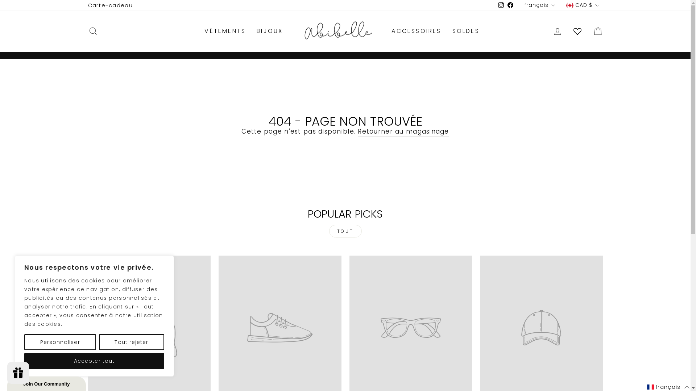 The height and width of the screenshot is (391, 696). What do you see at coordinates (60, 342) in the screenshot?
I see `Personnaliser` at bounding box center [60, 342].